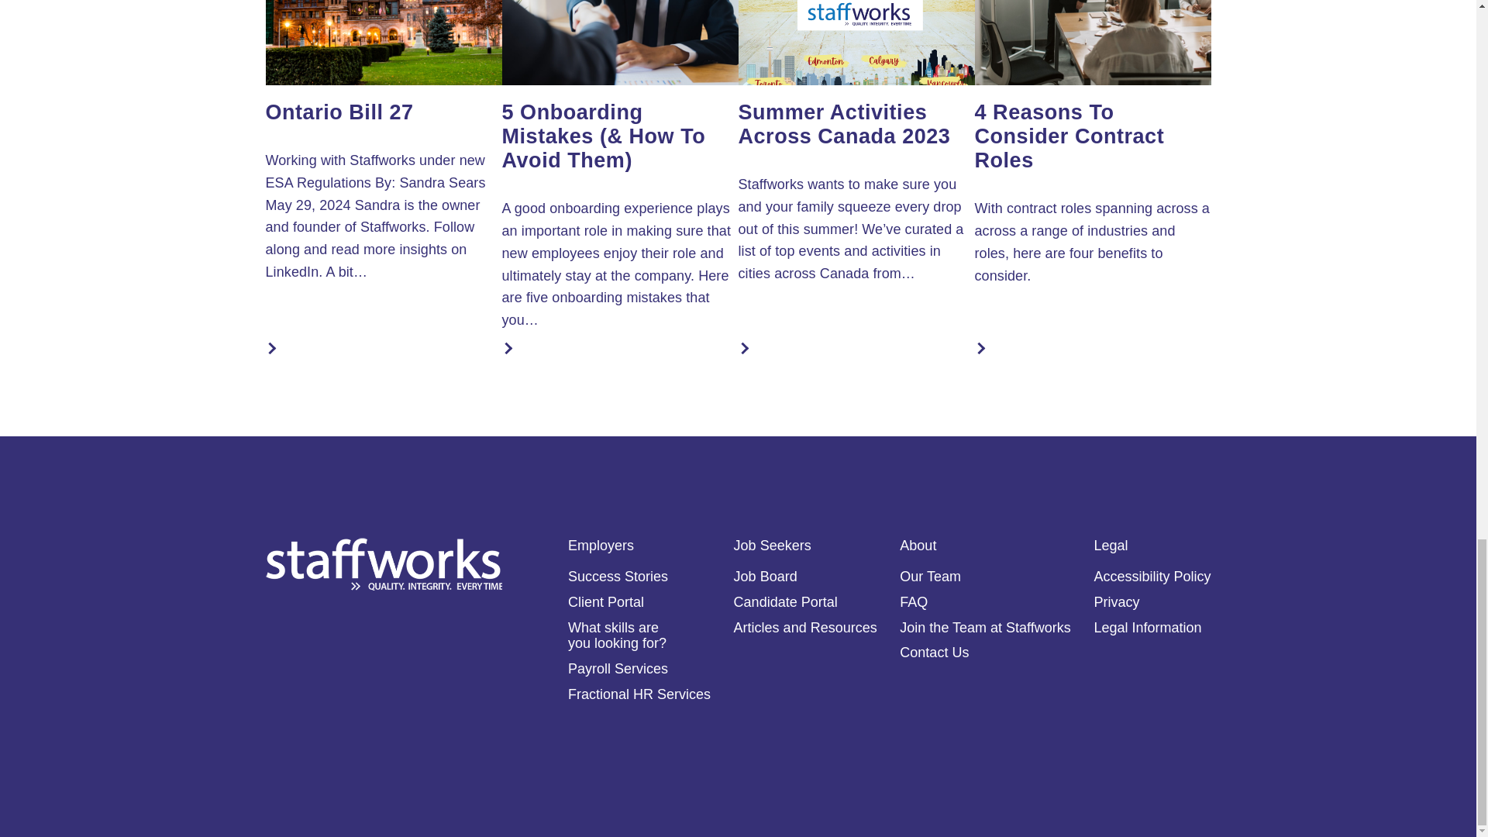  I want to click on Job Seekers, so click(772, 546).